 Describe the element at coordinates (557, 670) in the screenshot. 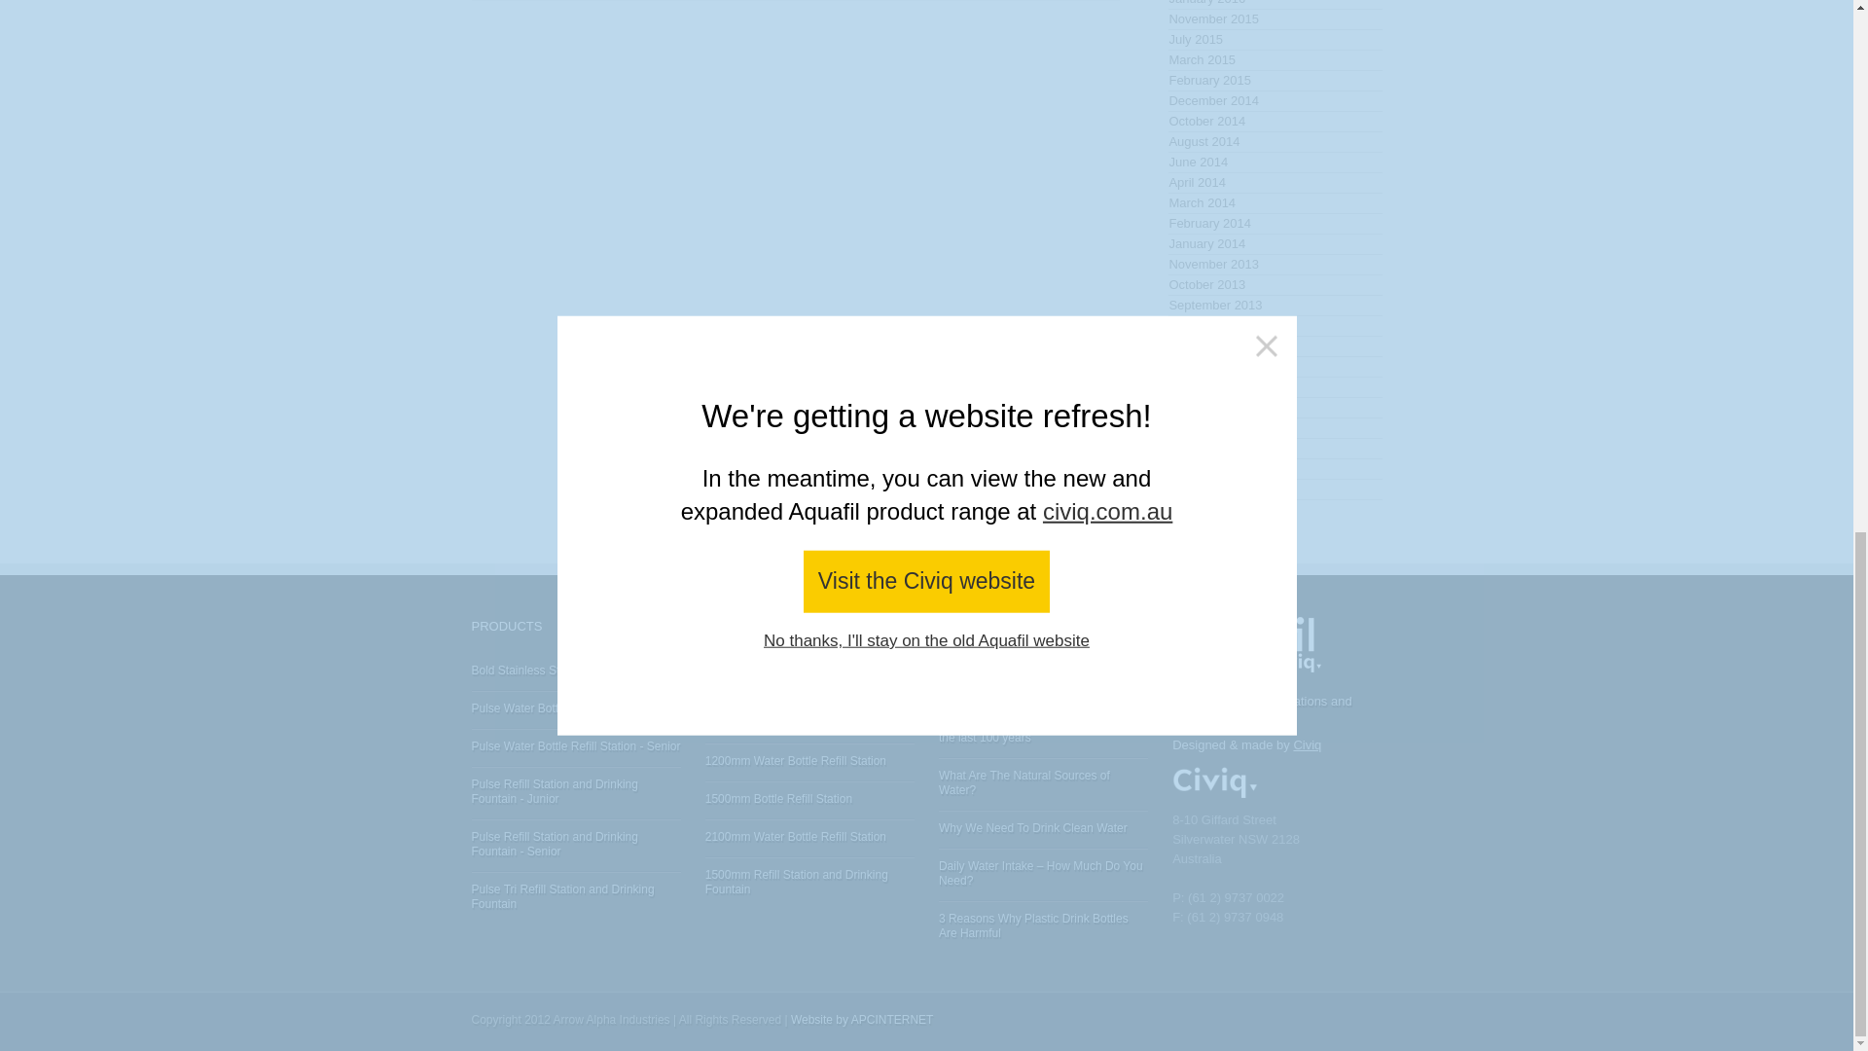

I see `Look Bold Stainless Steel Refill Station` at that location.